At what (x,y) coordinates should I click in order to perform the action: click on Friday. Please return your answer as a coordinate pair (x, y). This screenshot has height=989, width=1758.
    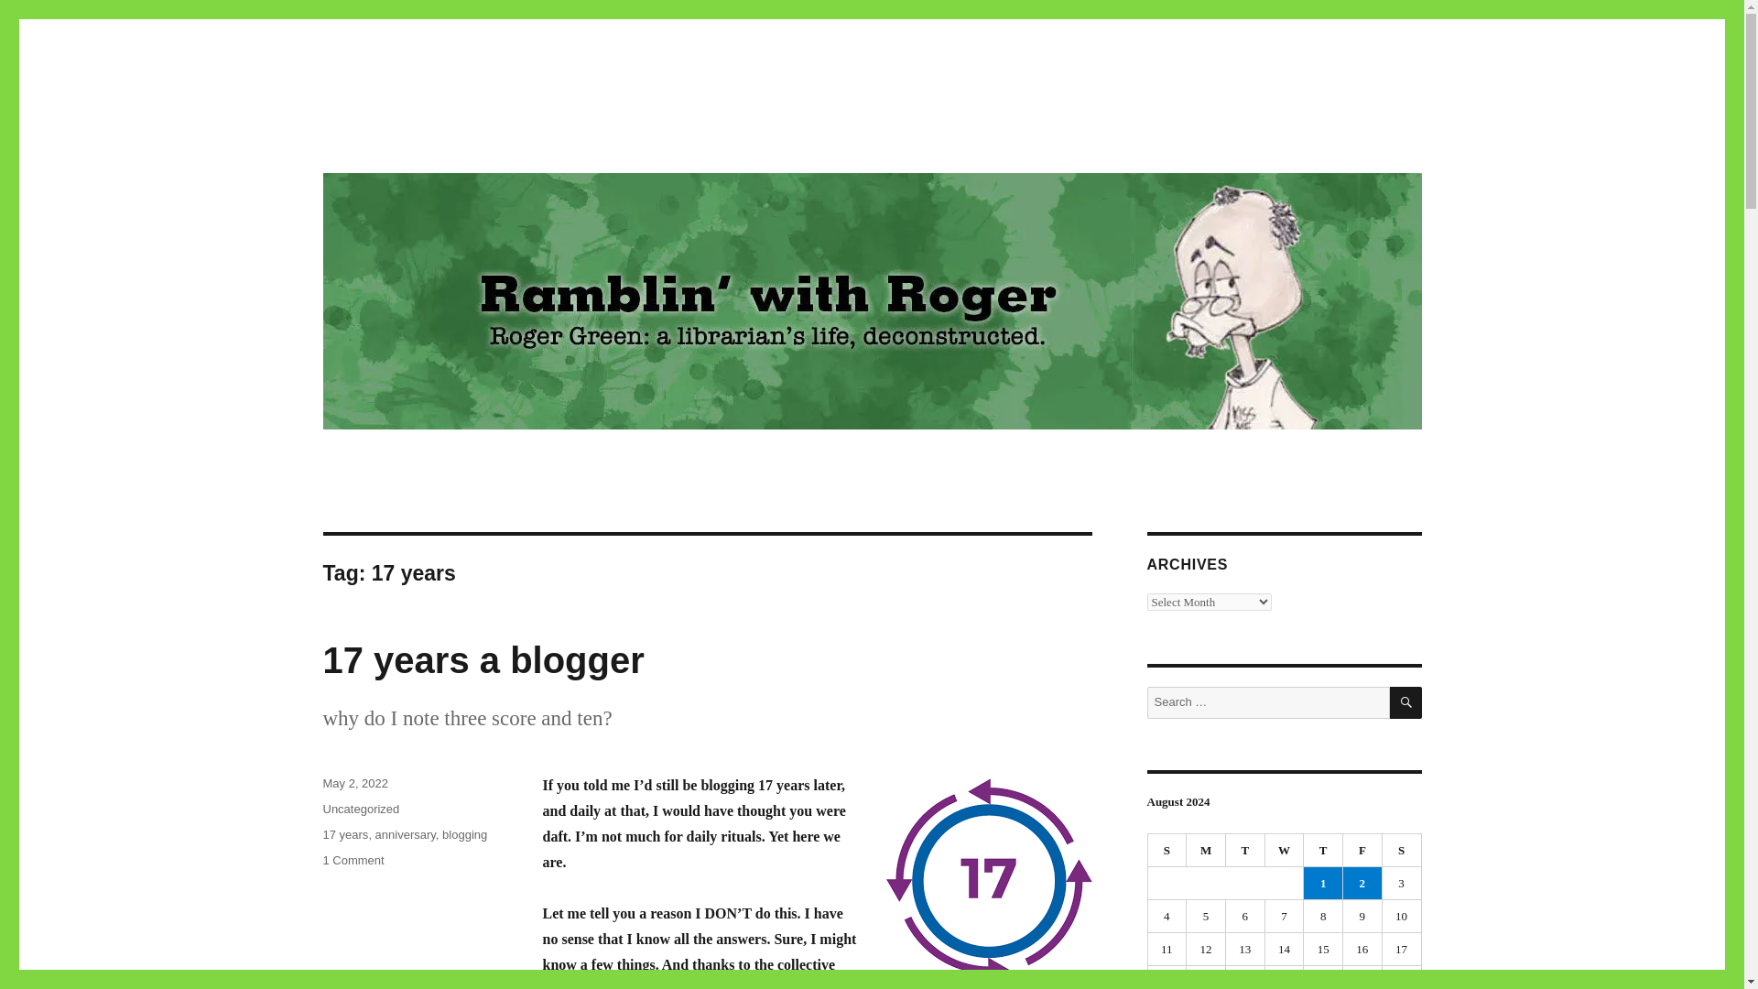
    Looking at the image, I should click on (1362, 851).